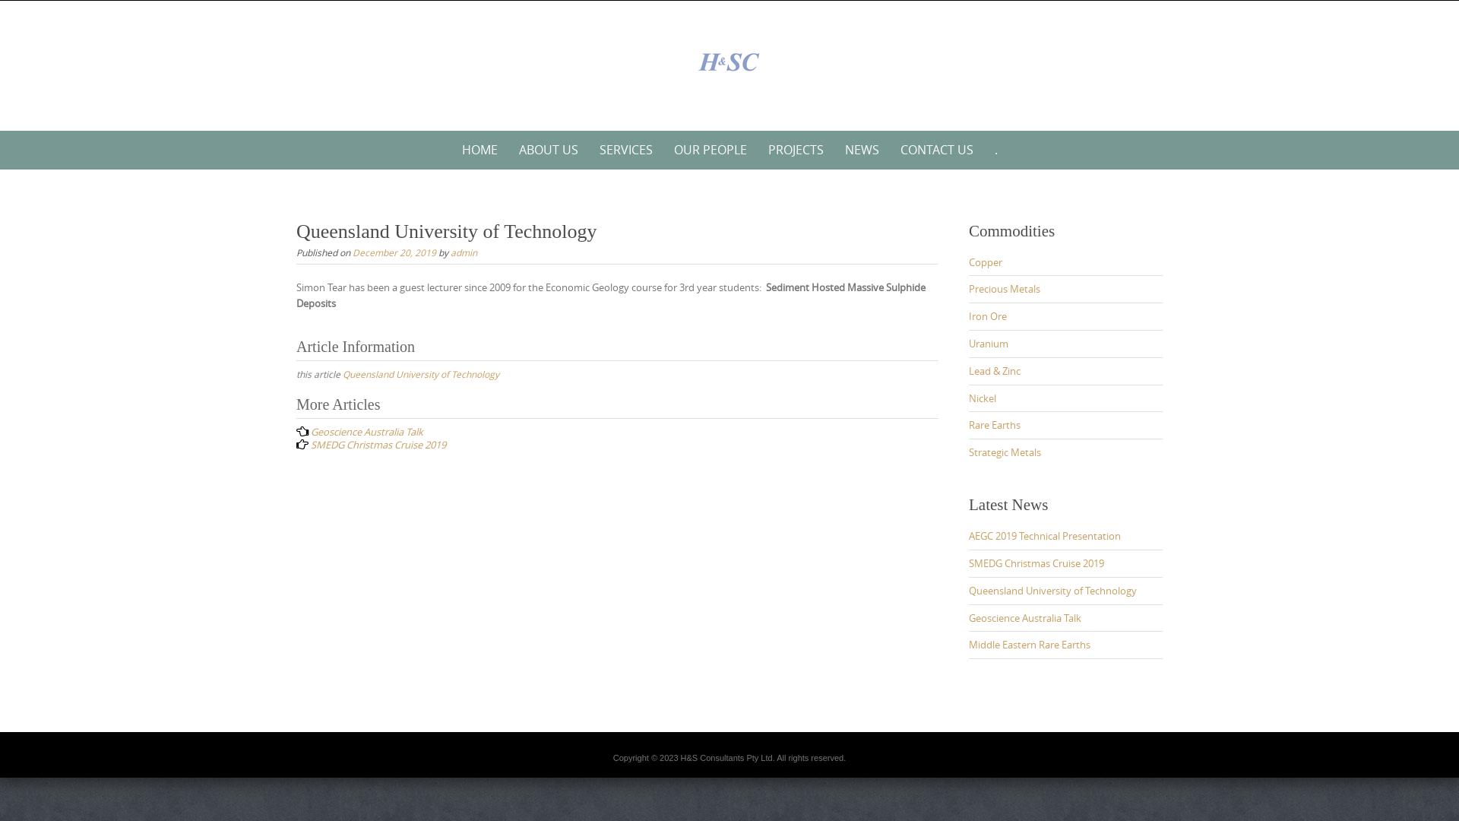 The image size is (1459, 821). I want to click on ABOUT US, so click(548, 151).